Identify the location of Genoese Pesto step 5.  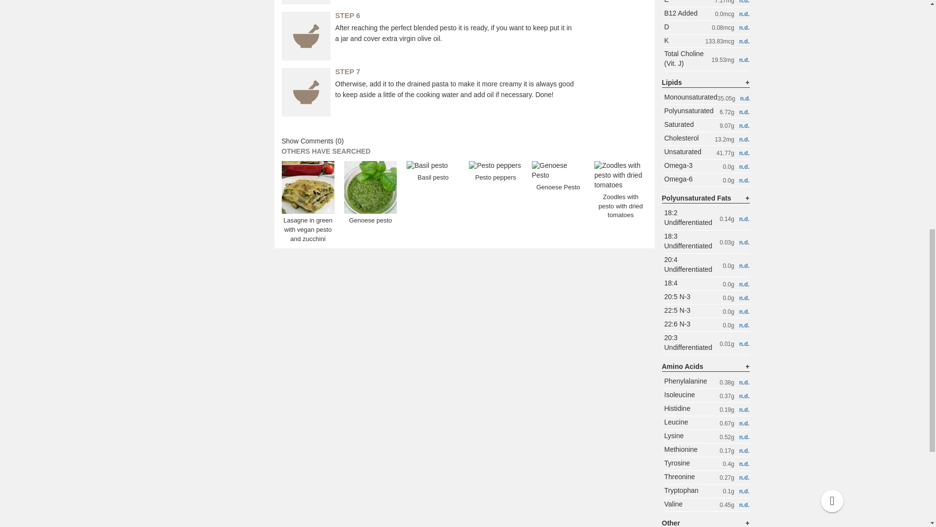
(306, 2).